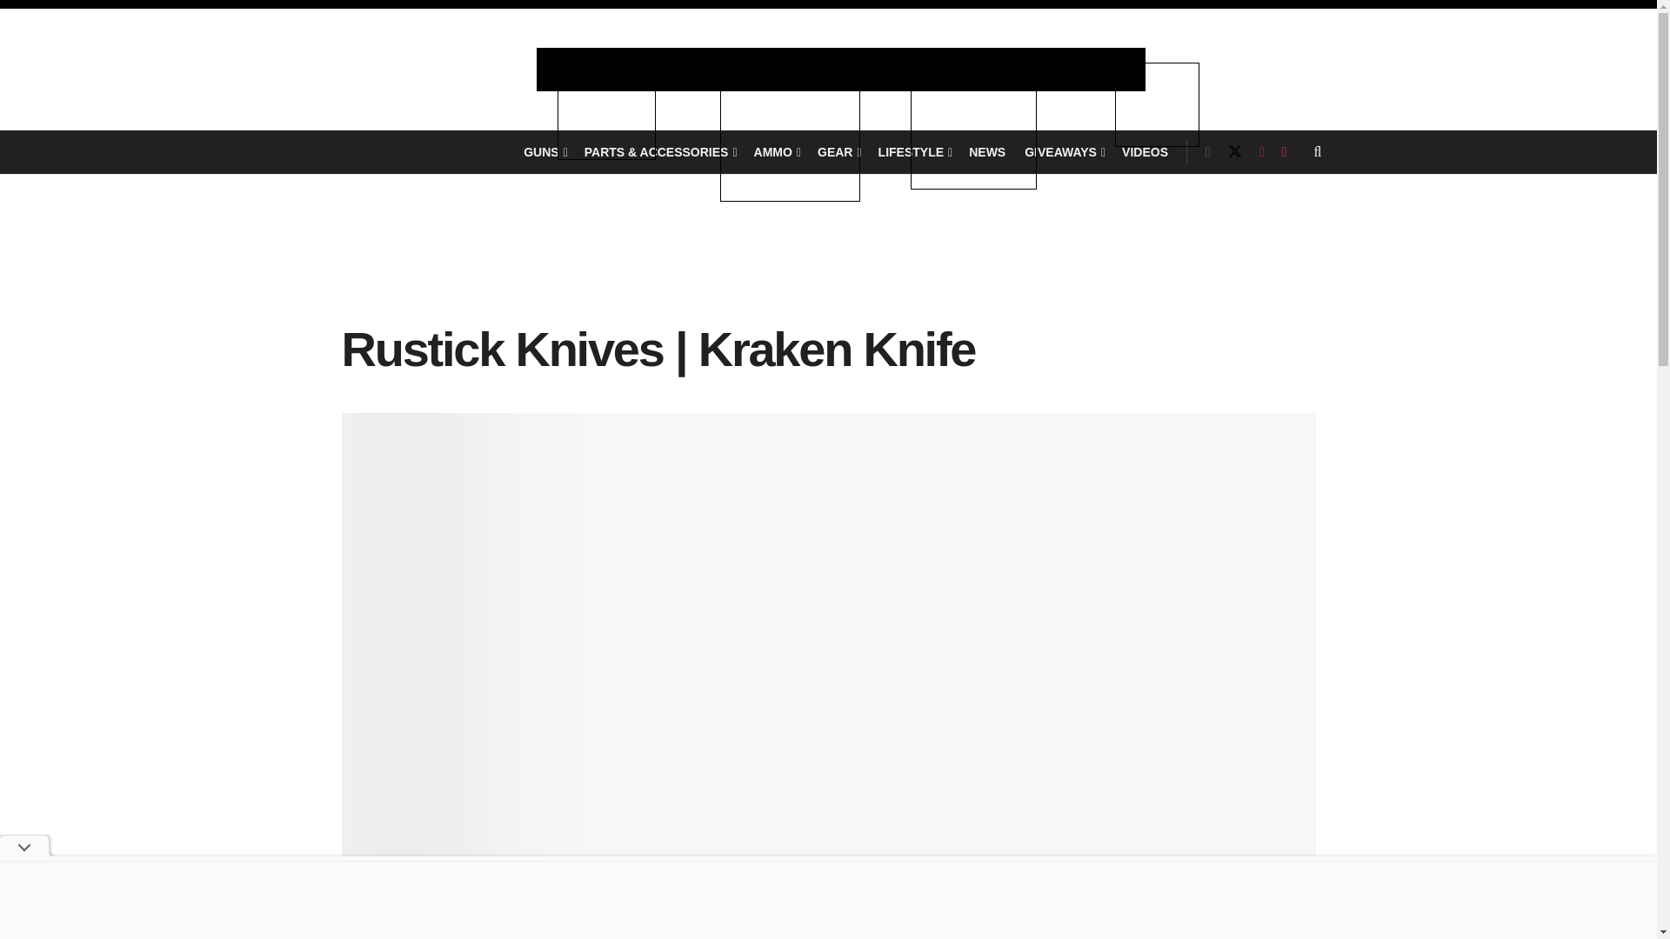  I want to click on AMMO, so click(776, 151).